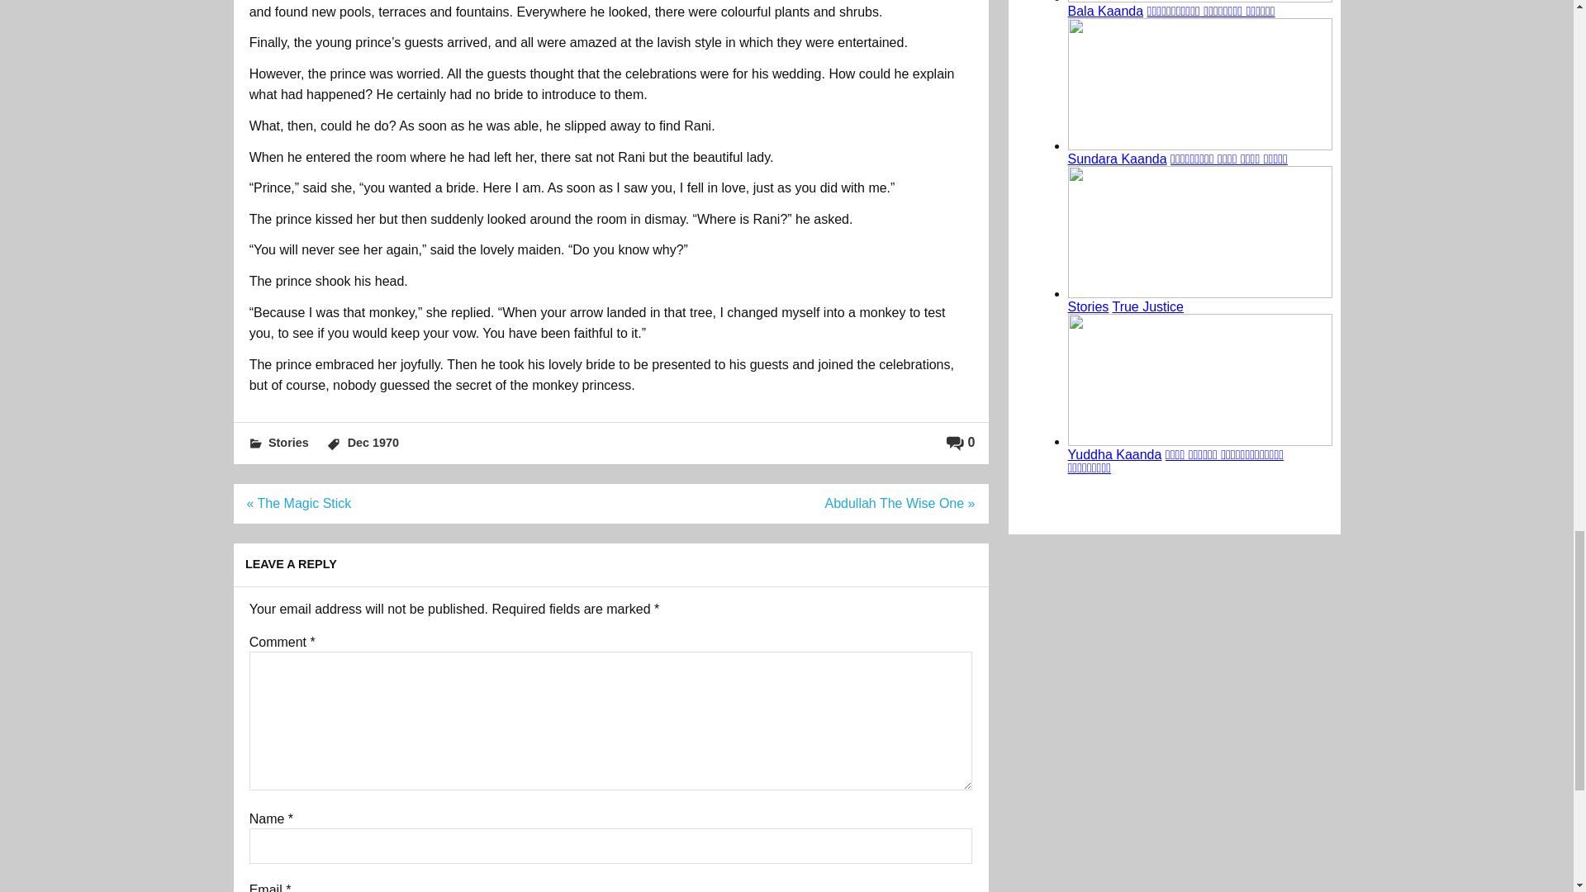 This screenshot has height=892, width=1586. What do you see at coordinates (288, 443) in the screenshot?
I see `Stories` at bounding box center [288, 443].